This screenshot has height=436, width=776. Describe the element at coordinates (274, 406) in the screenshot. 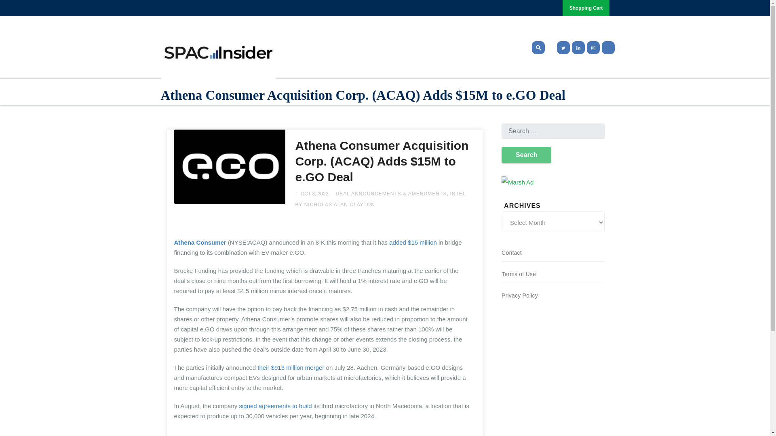

I see `signed agreements to build` at that location.